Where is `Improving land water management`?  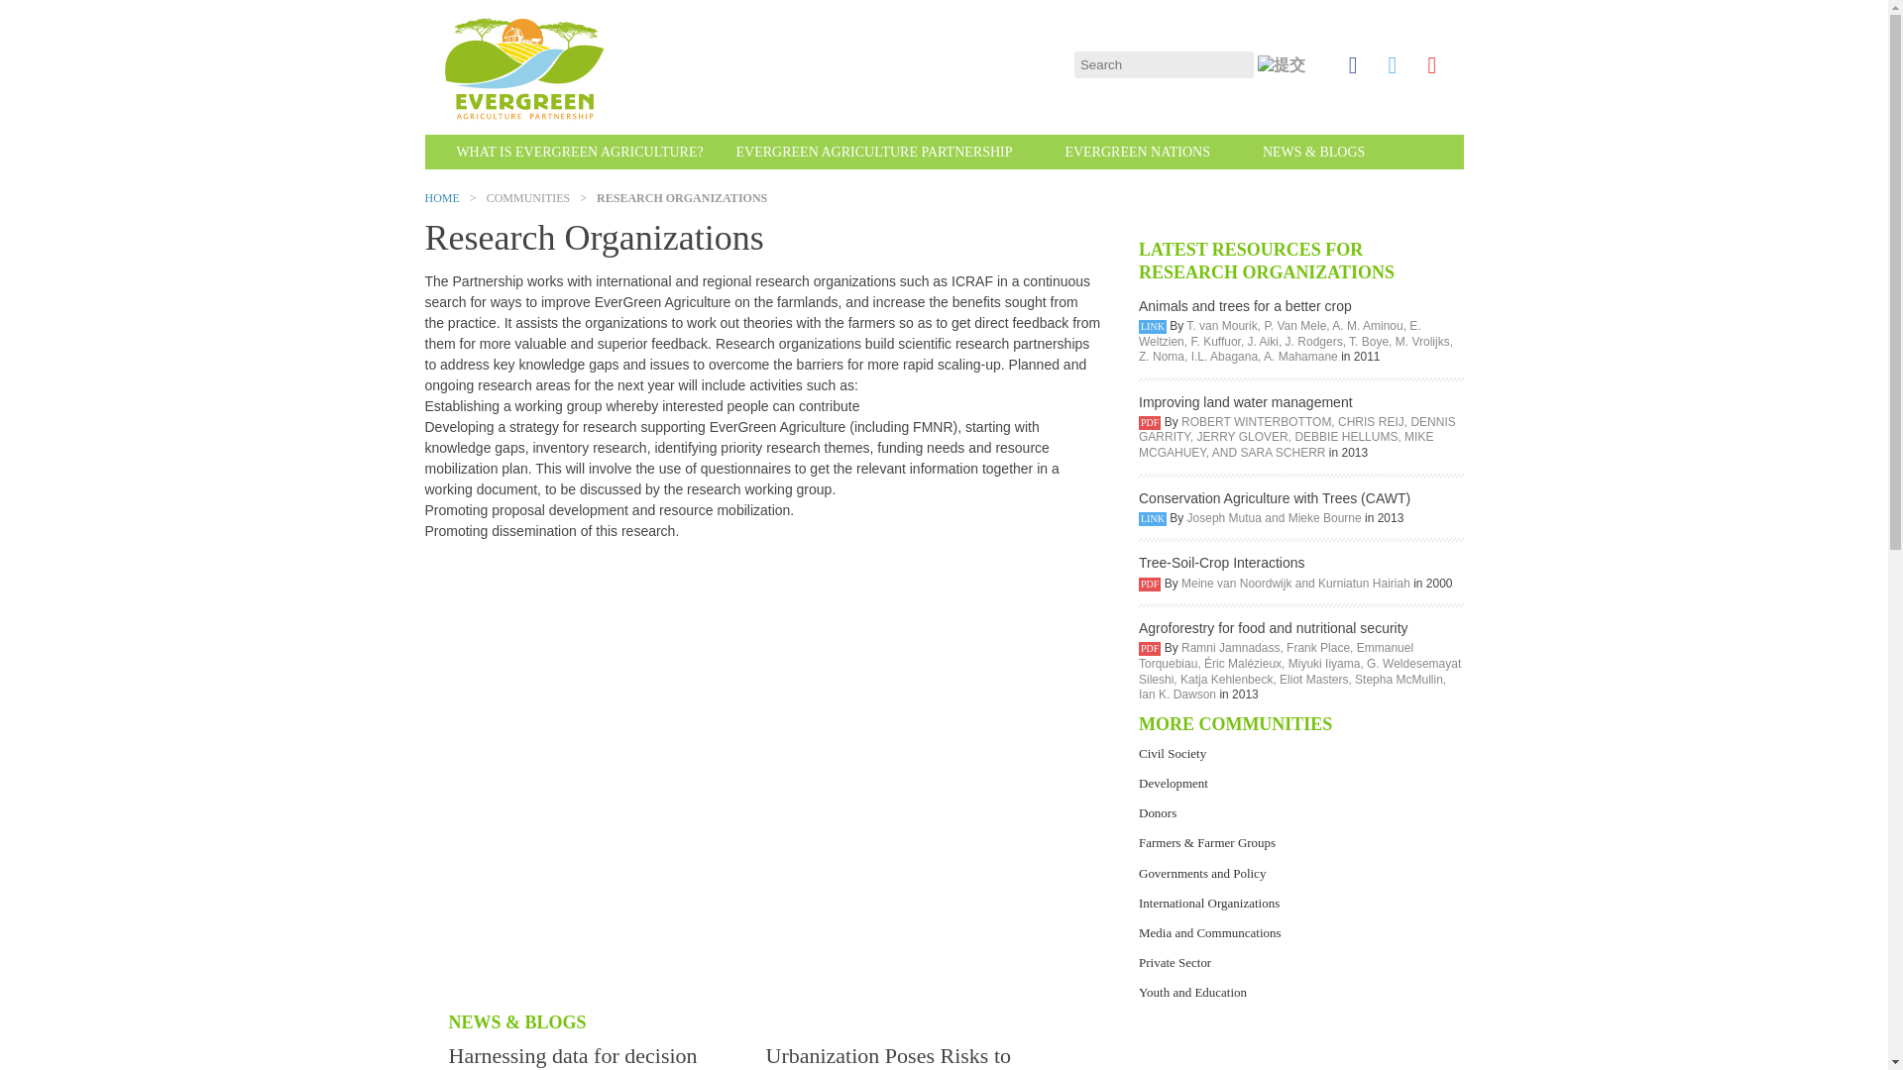
Improving land water management is located at coordinates (1300, 402).